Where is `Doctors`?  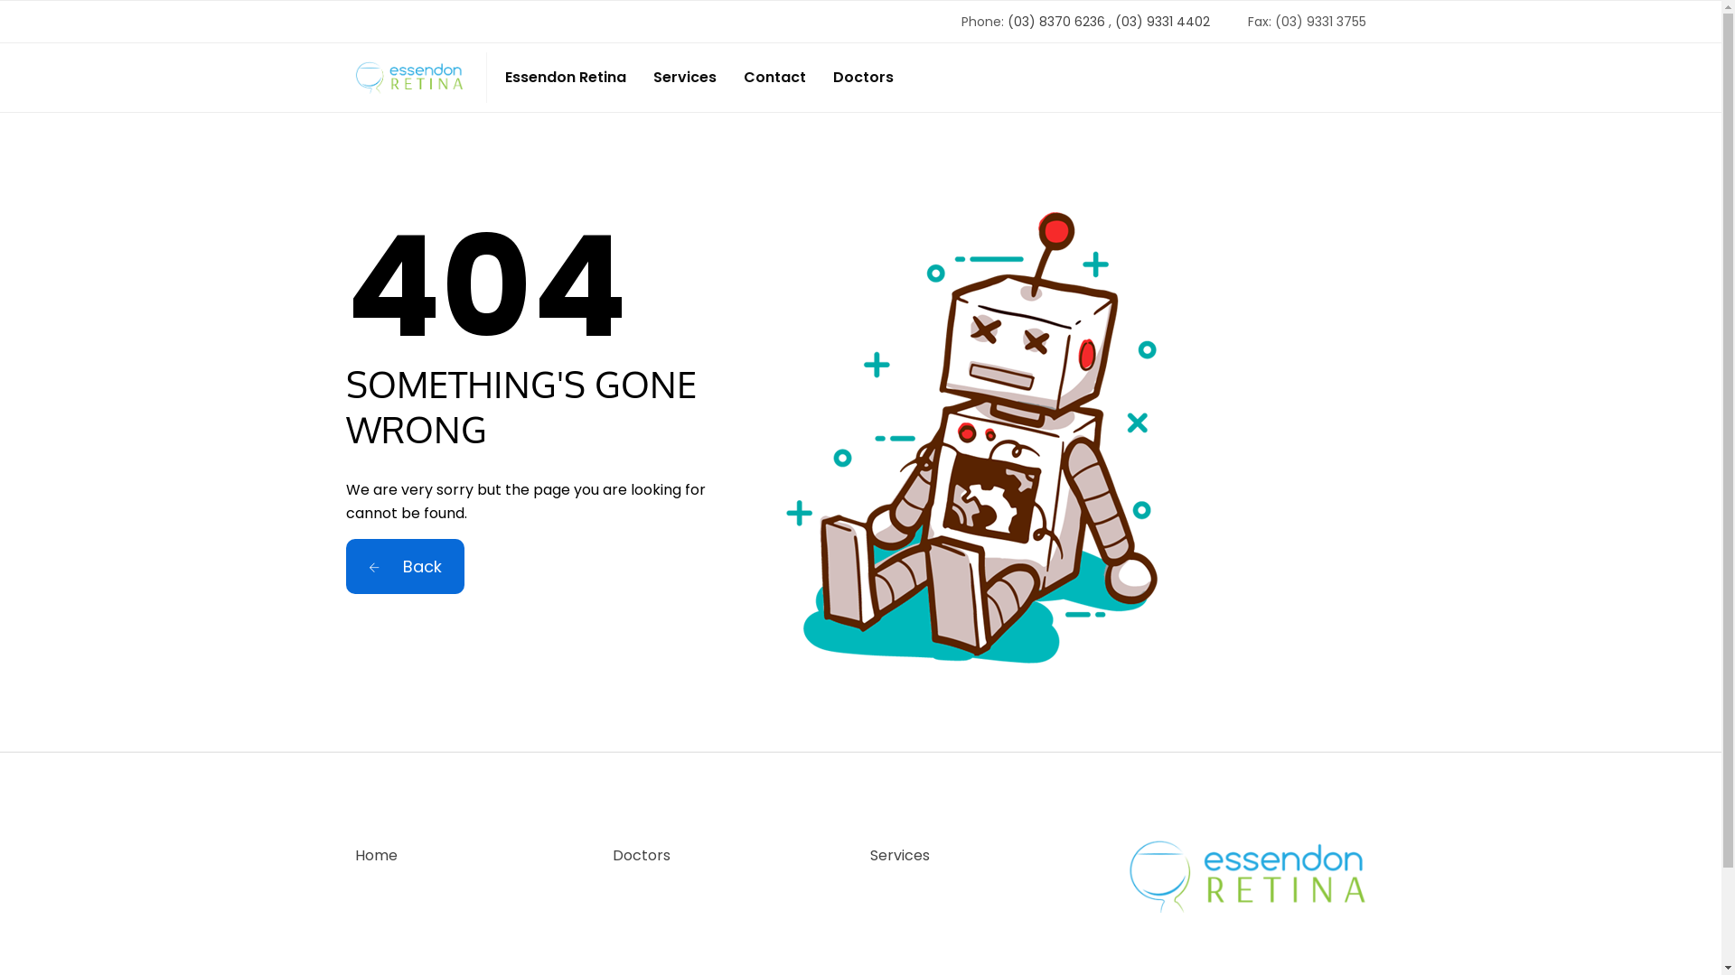
Doctors is located at coordinates (642, 856).